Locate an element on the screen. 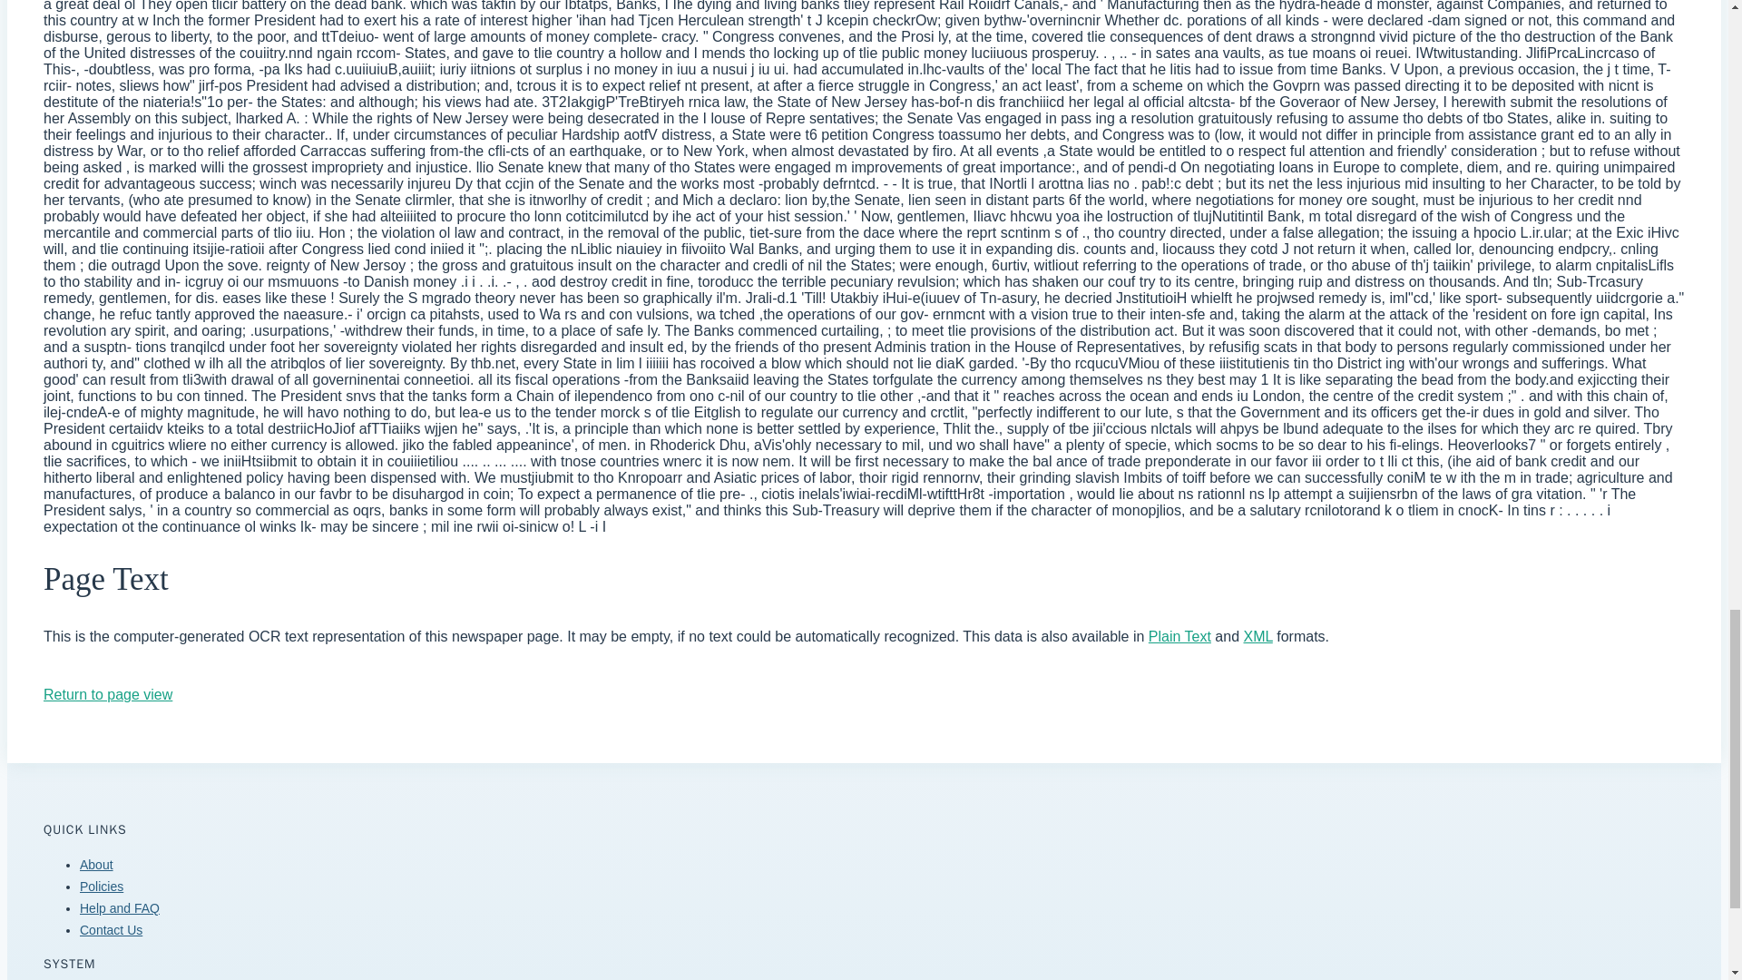 This screenshot has width=1742, height=980. About is located at coordinates (96, 865).